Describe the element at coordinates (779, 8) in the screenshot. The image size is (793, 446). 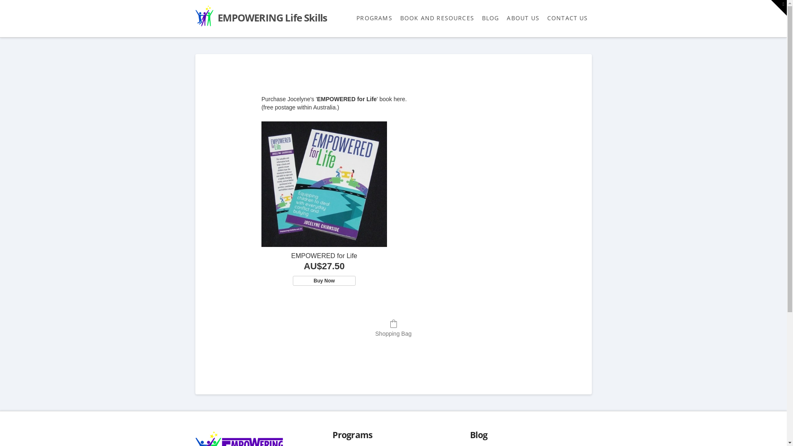
I see `Toggle the Widgetbar` at that location.